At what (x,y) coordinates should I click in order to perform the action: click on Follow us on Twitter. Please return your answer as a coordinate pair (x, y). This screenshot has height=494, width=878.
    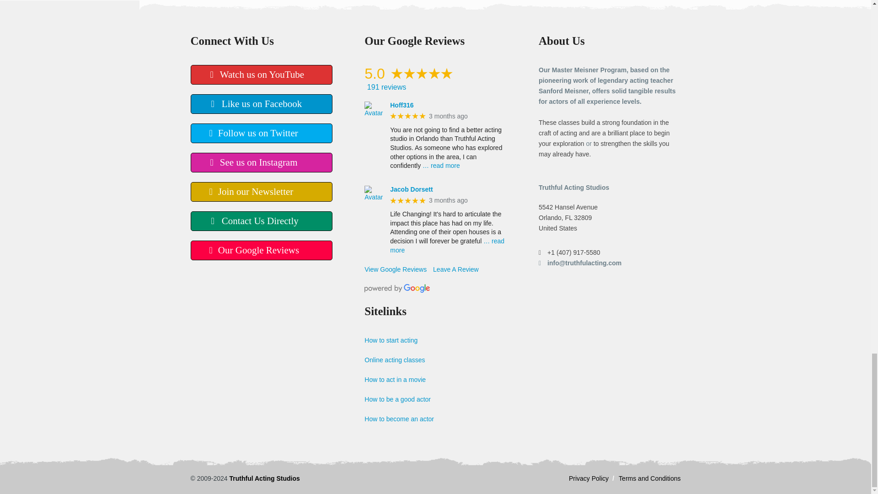
    Looking at the image, I should click on (261, 134).